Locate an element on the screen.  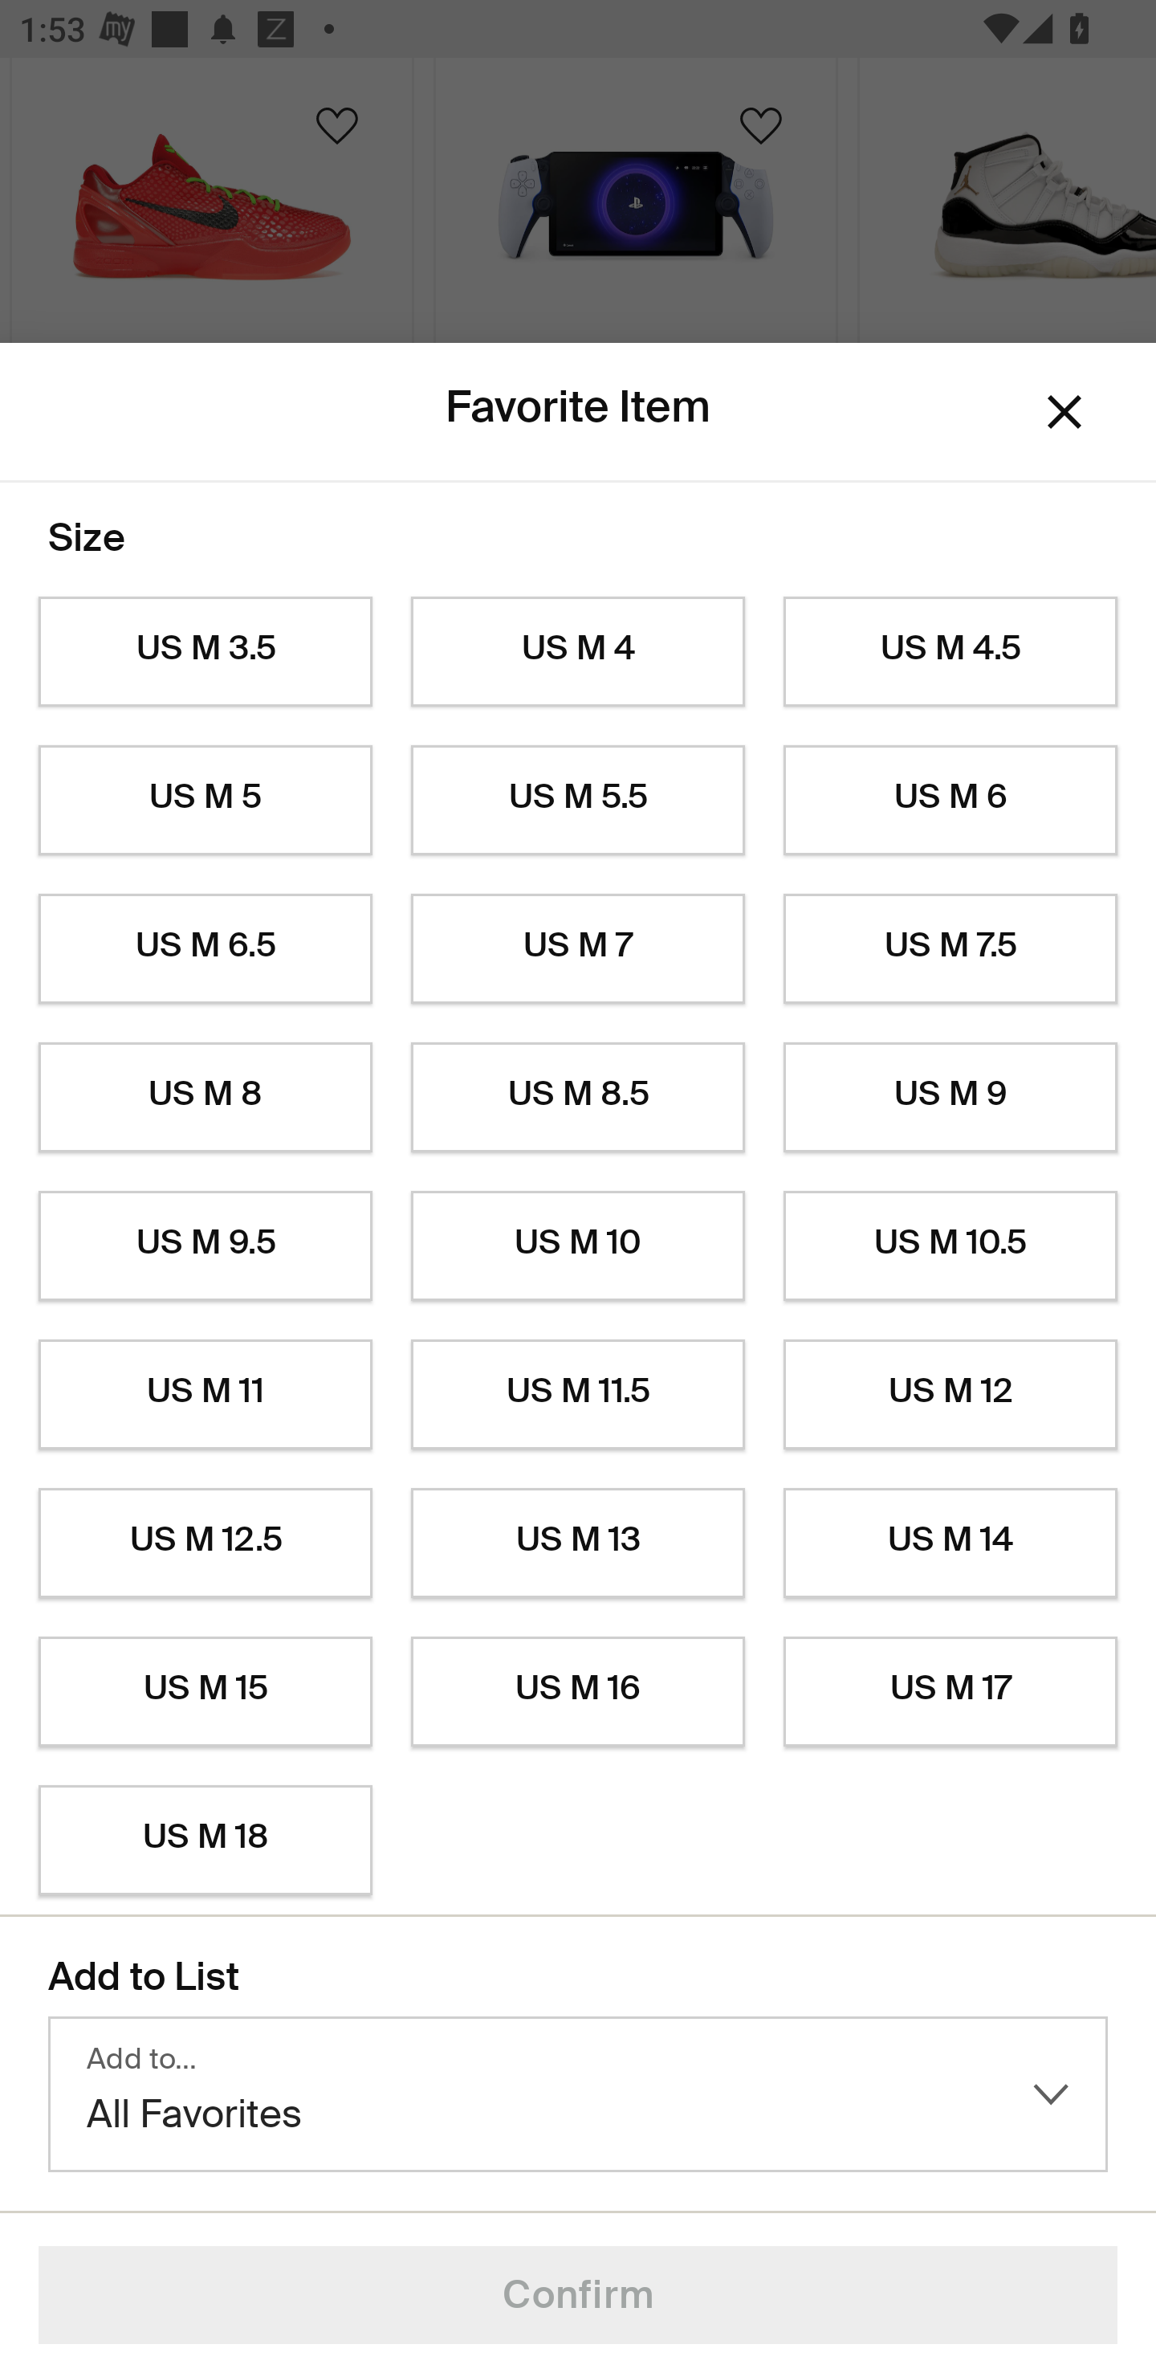
US M 18 is located at coordinates (205, 1841).